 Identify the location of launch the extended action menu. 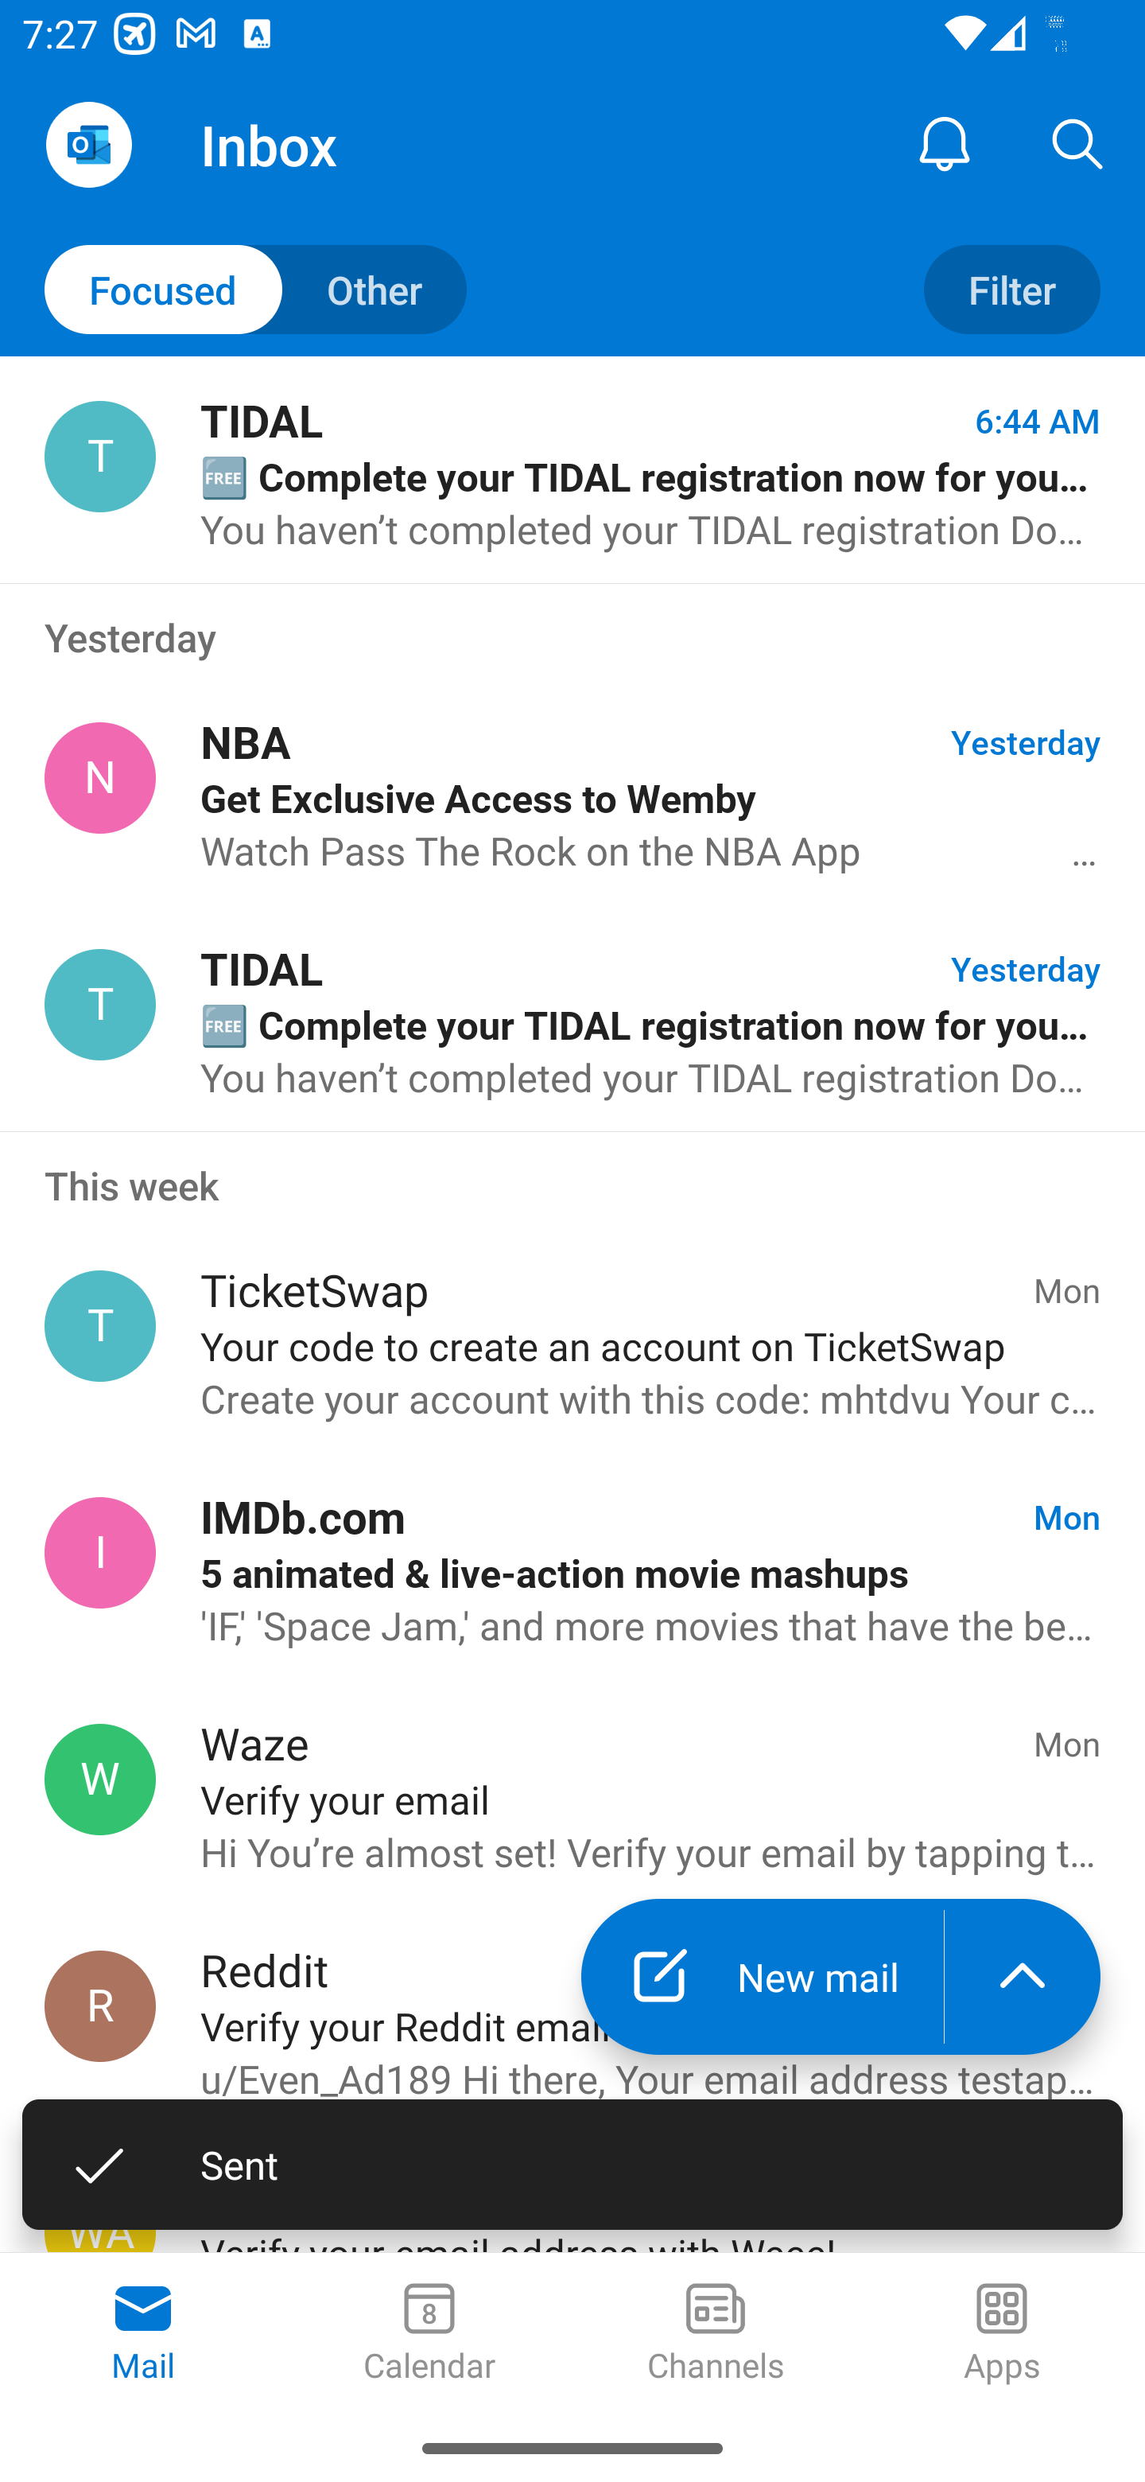
(1023, 1976).